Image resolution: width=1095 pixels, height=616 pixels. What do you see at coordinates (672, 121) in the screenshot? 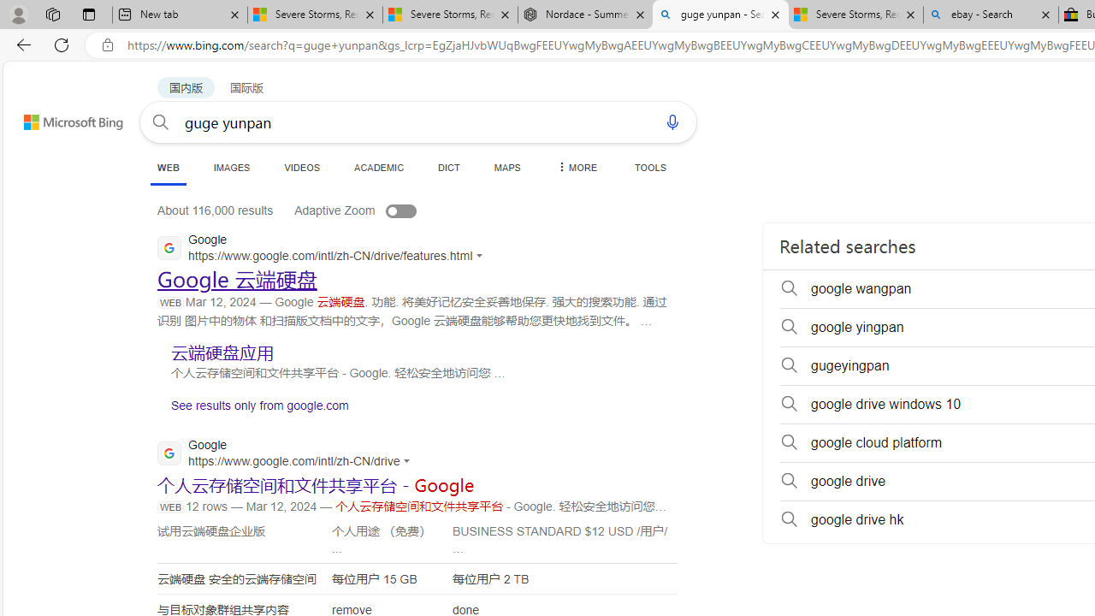
I see `Search using voice` at bounding box center [672, 121].